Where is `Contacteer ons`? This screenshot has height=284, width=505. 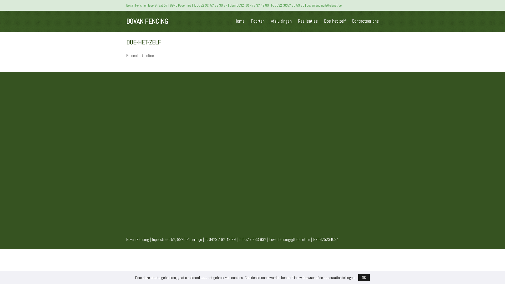
Contacteer ons is located at coordinates (365, 21).